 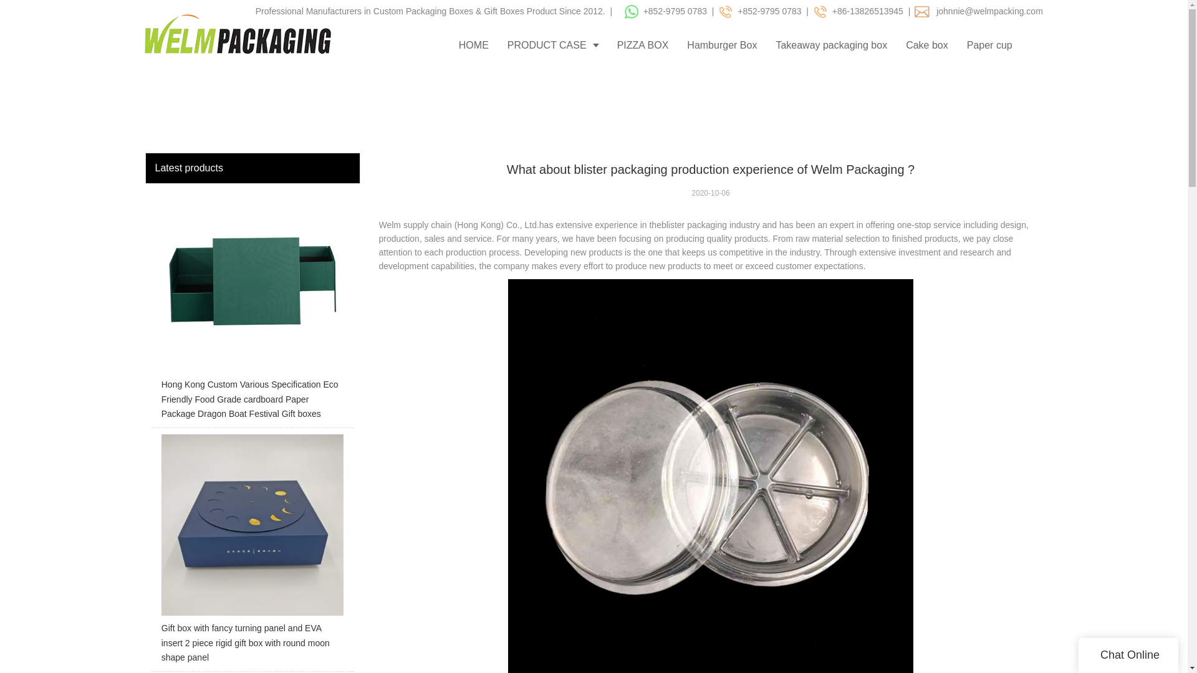 I want to click on Hamburger Box, so click(x=721, y=45).